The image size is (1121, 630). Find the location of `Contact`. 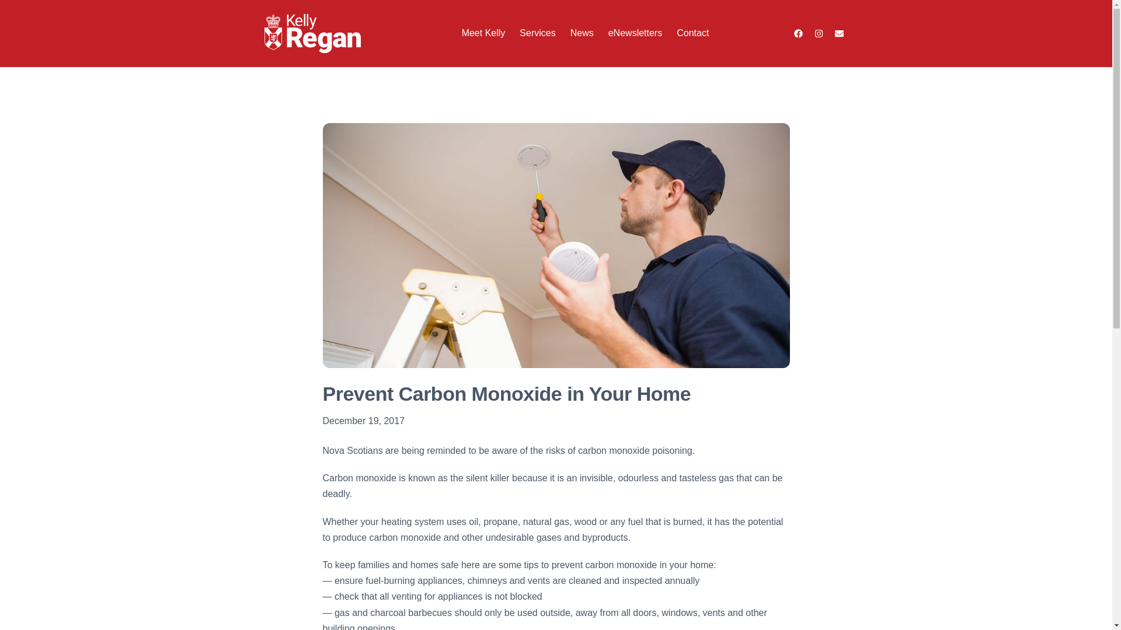

Contact is located at coordinates (692, 33).